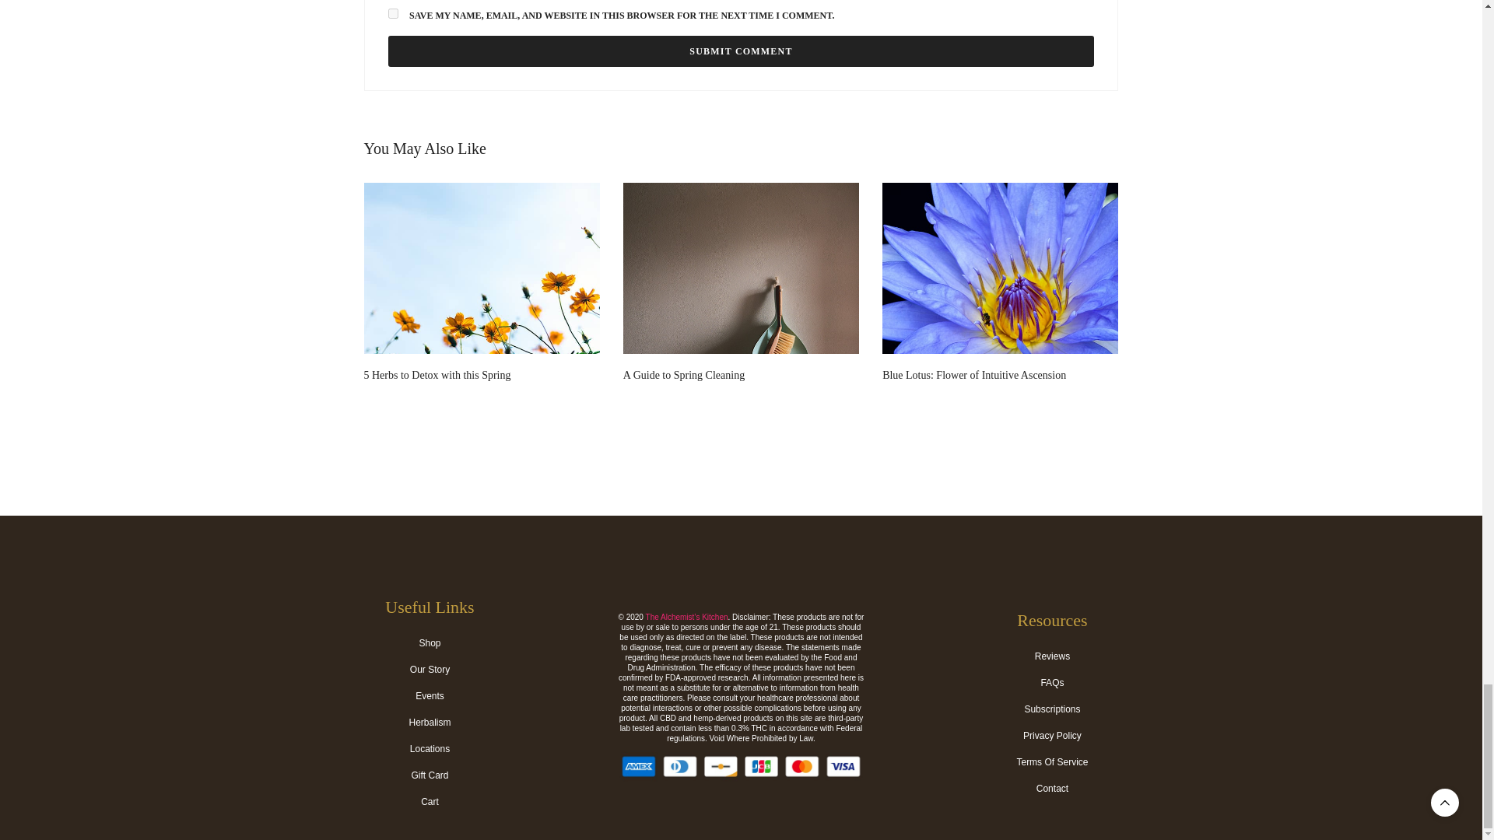 The width and height of the screenshot is (1494, 840). Describe the element at coordinates (683, 375) in the screenshot. I see `A Guide to Spring Cleaning` at that location.